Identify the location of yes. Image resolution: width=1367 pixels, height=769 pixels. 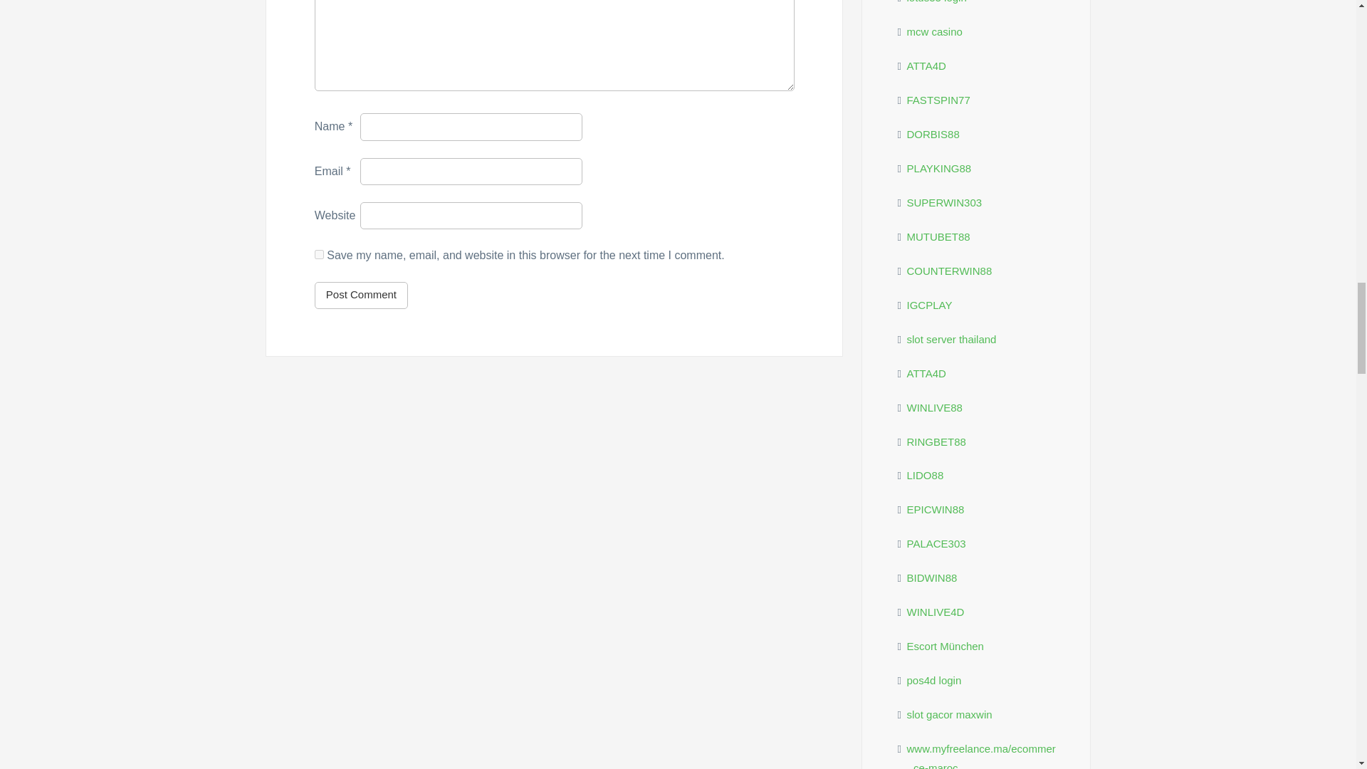
(319, 254).